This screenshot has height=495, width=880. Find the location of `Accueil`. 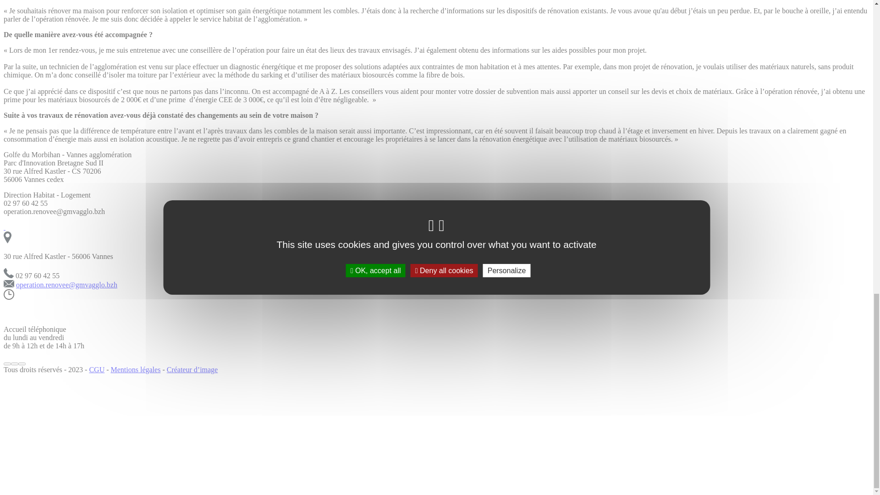

Accueil is located at coordinates (33, 218).